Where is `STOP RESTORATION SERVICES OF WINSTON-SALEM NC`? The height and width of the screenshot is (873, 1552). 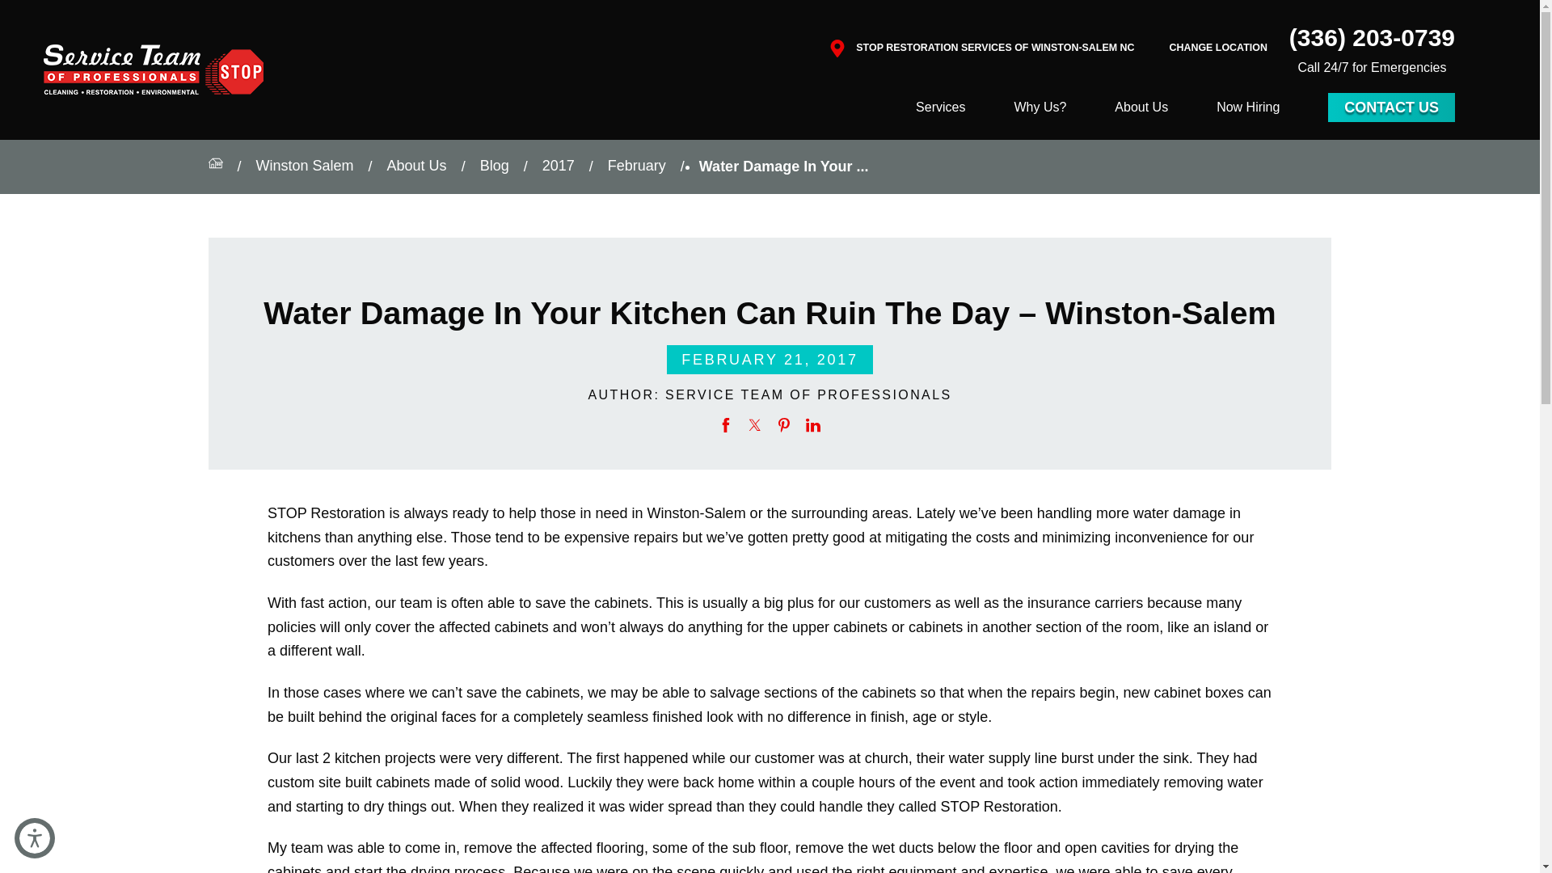 STOP RESTORATION SERVICES OF WINSTON-SALEM NC is located at coordinates (995, 48).